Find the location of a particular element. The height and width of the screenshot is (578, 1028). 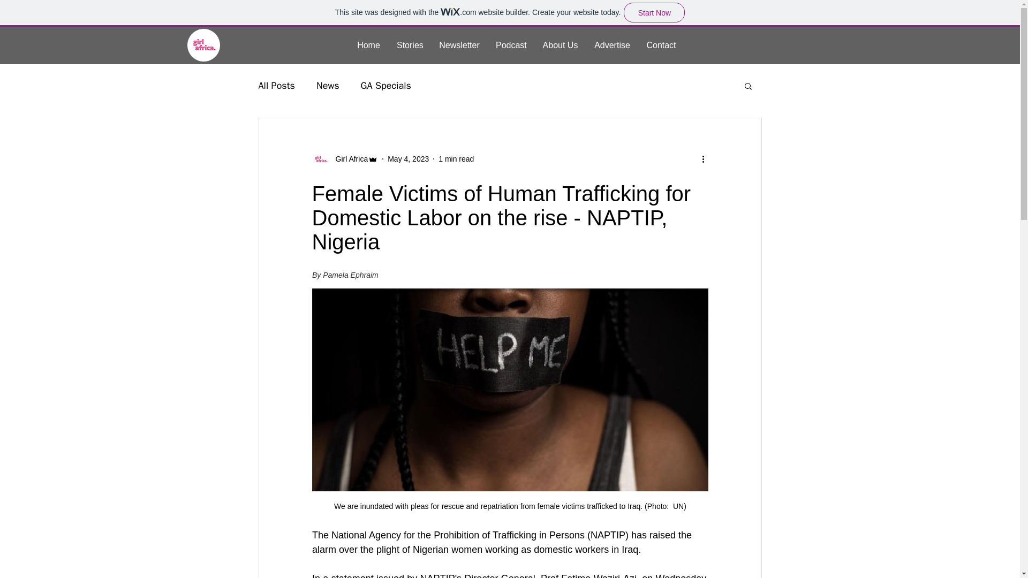

Home is located at coordinates (368, 45).